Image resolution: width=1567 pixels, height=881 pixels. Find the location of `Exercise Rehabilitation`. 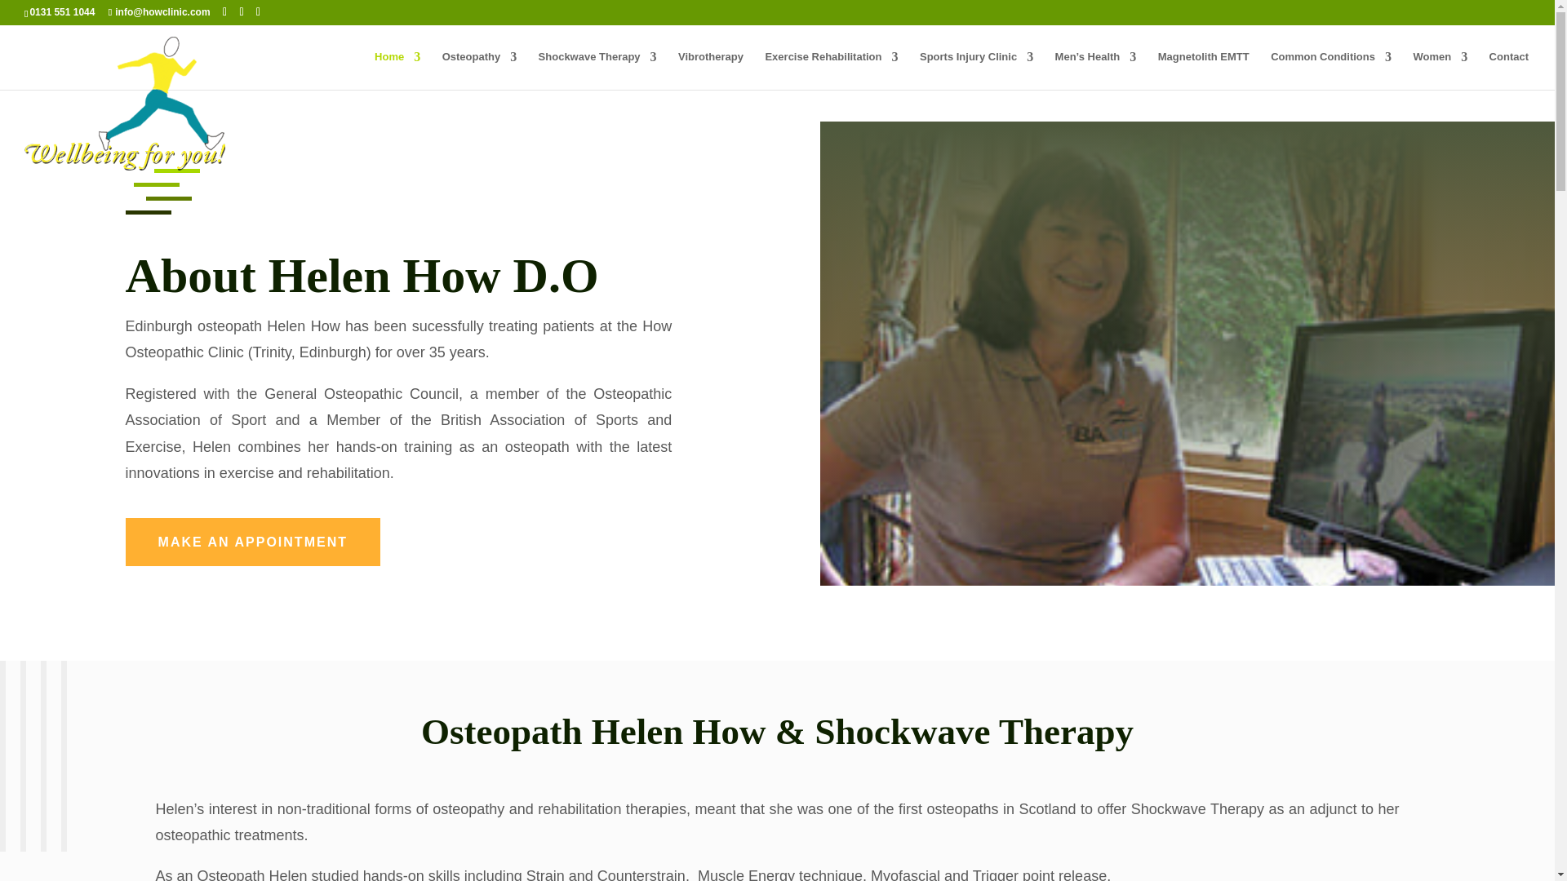

Exercise Rehabilitation is located at coordinates (831, 70).